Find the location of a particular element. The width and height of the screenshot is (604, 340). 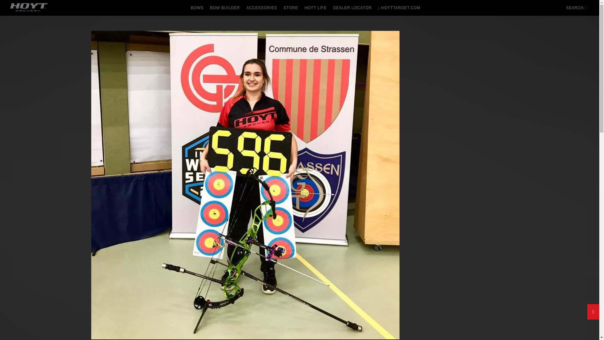

HOYTTARGET.COM is located at coordinates (400, 8).